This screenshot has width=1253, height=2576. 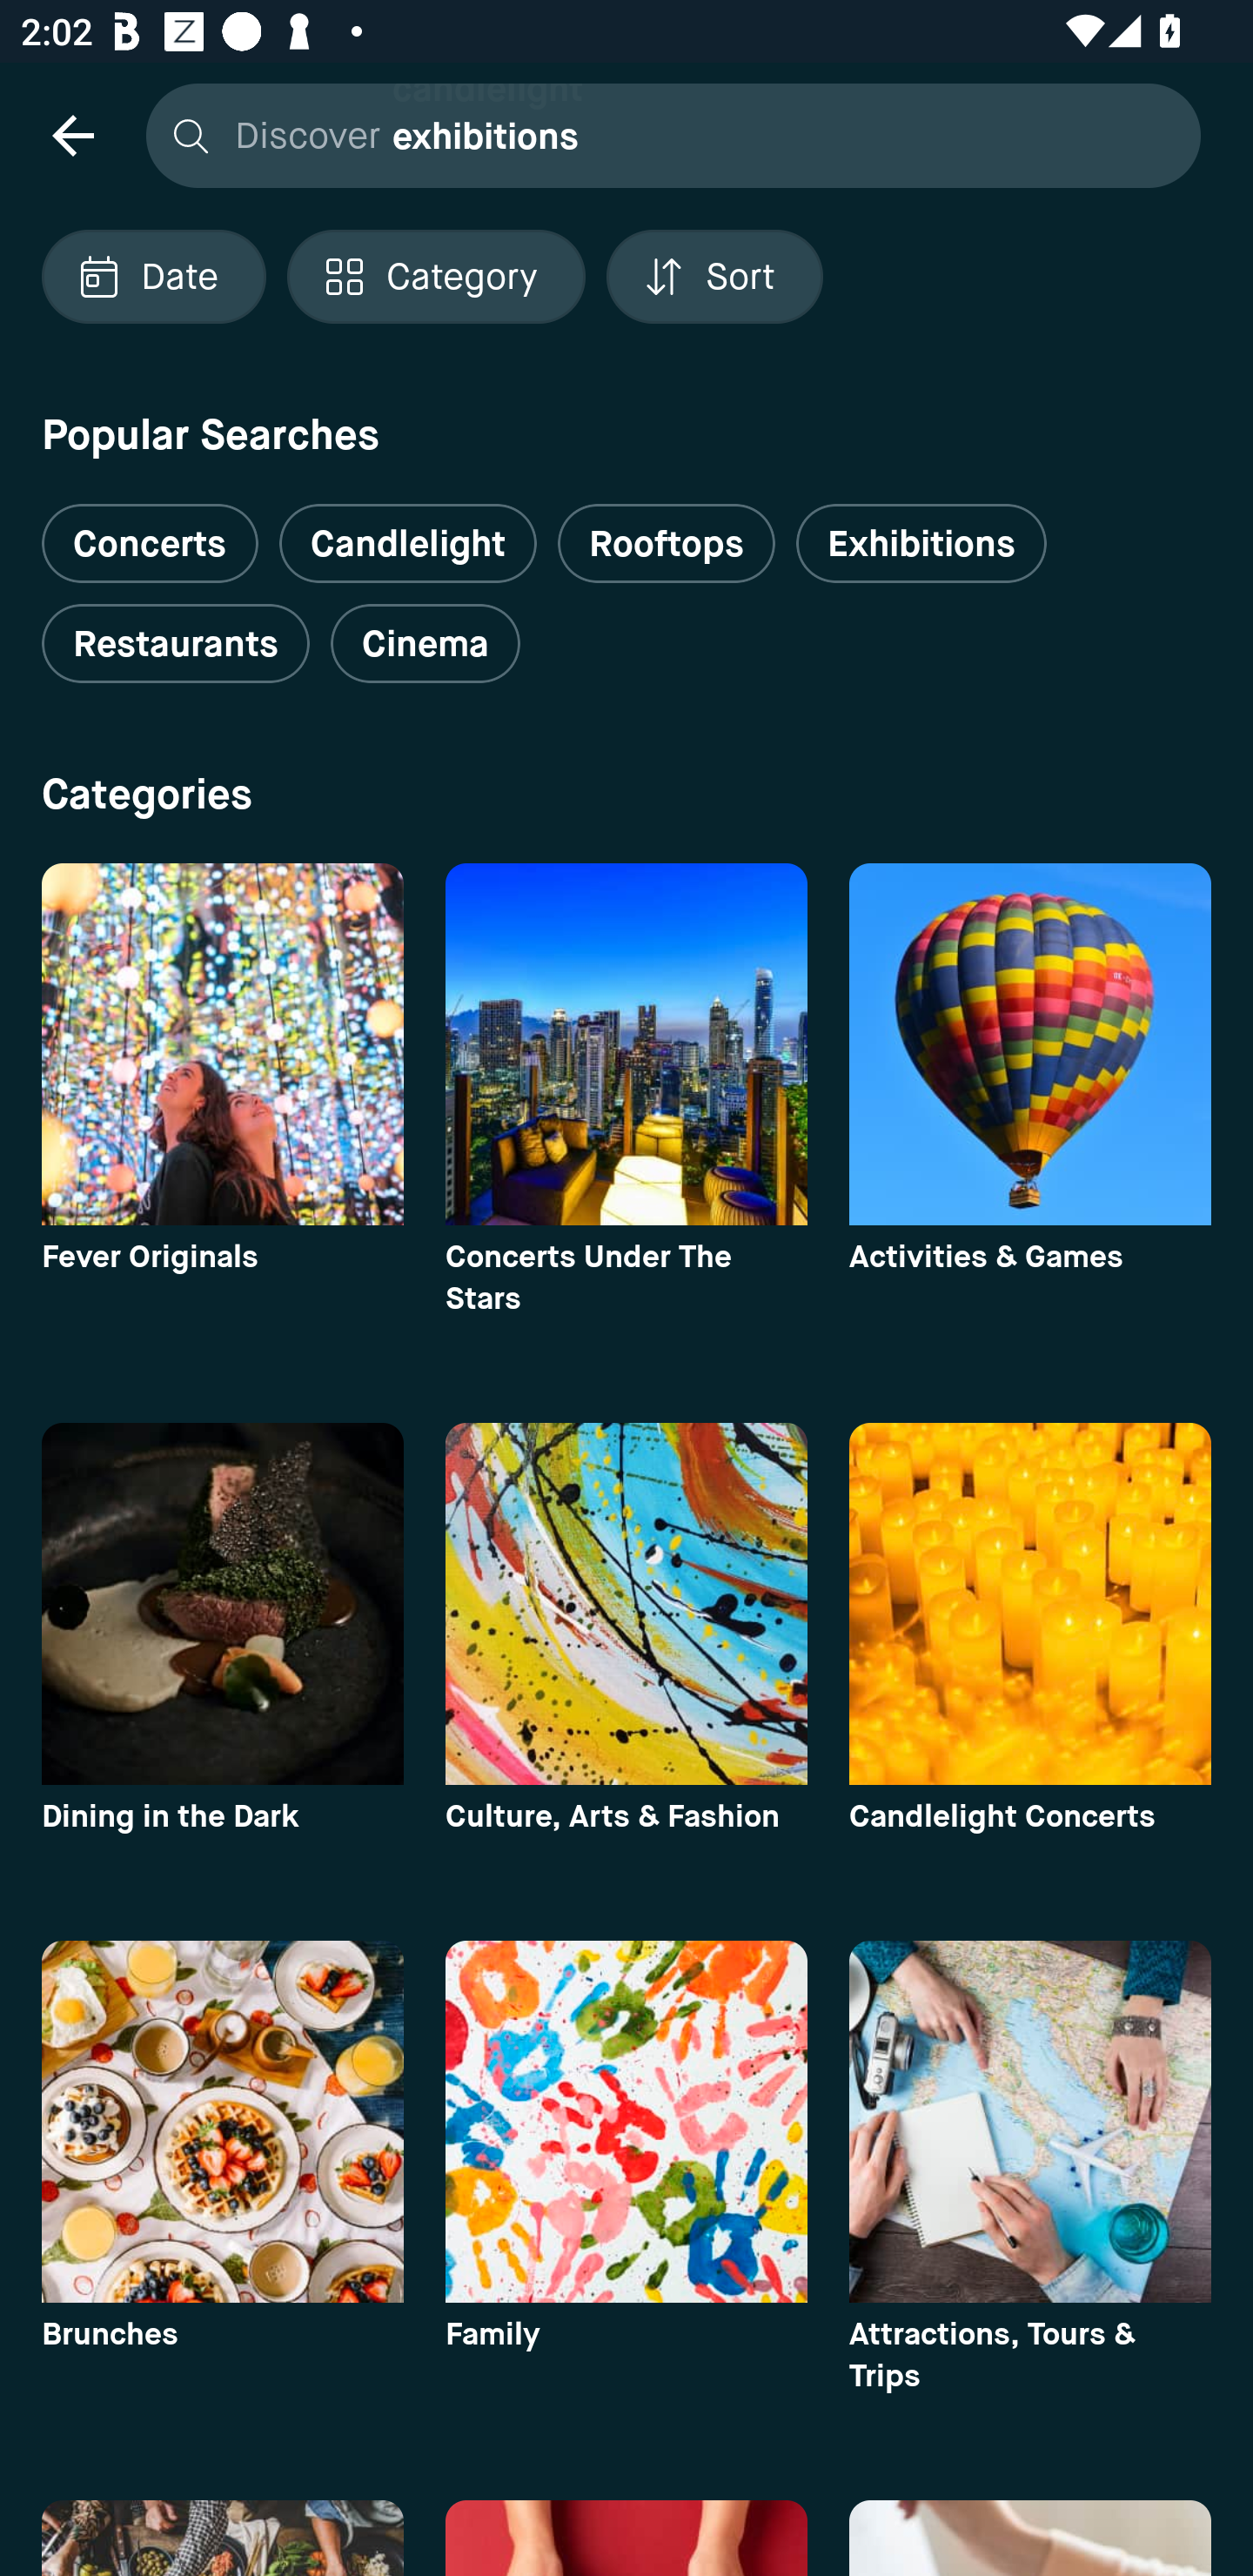 What do you see at coordinates (921, 543) in the screenshot?
I see `Exhibitions` at bounding box center [921, 543].